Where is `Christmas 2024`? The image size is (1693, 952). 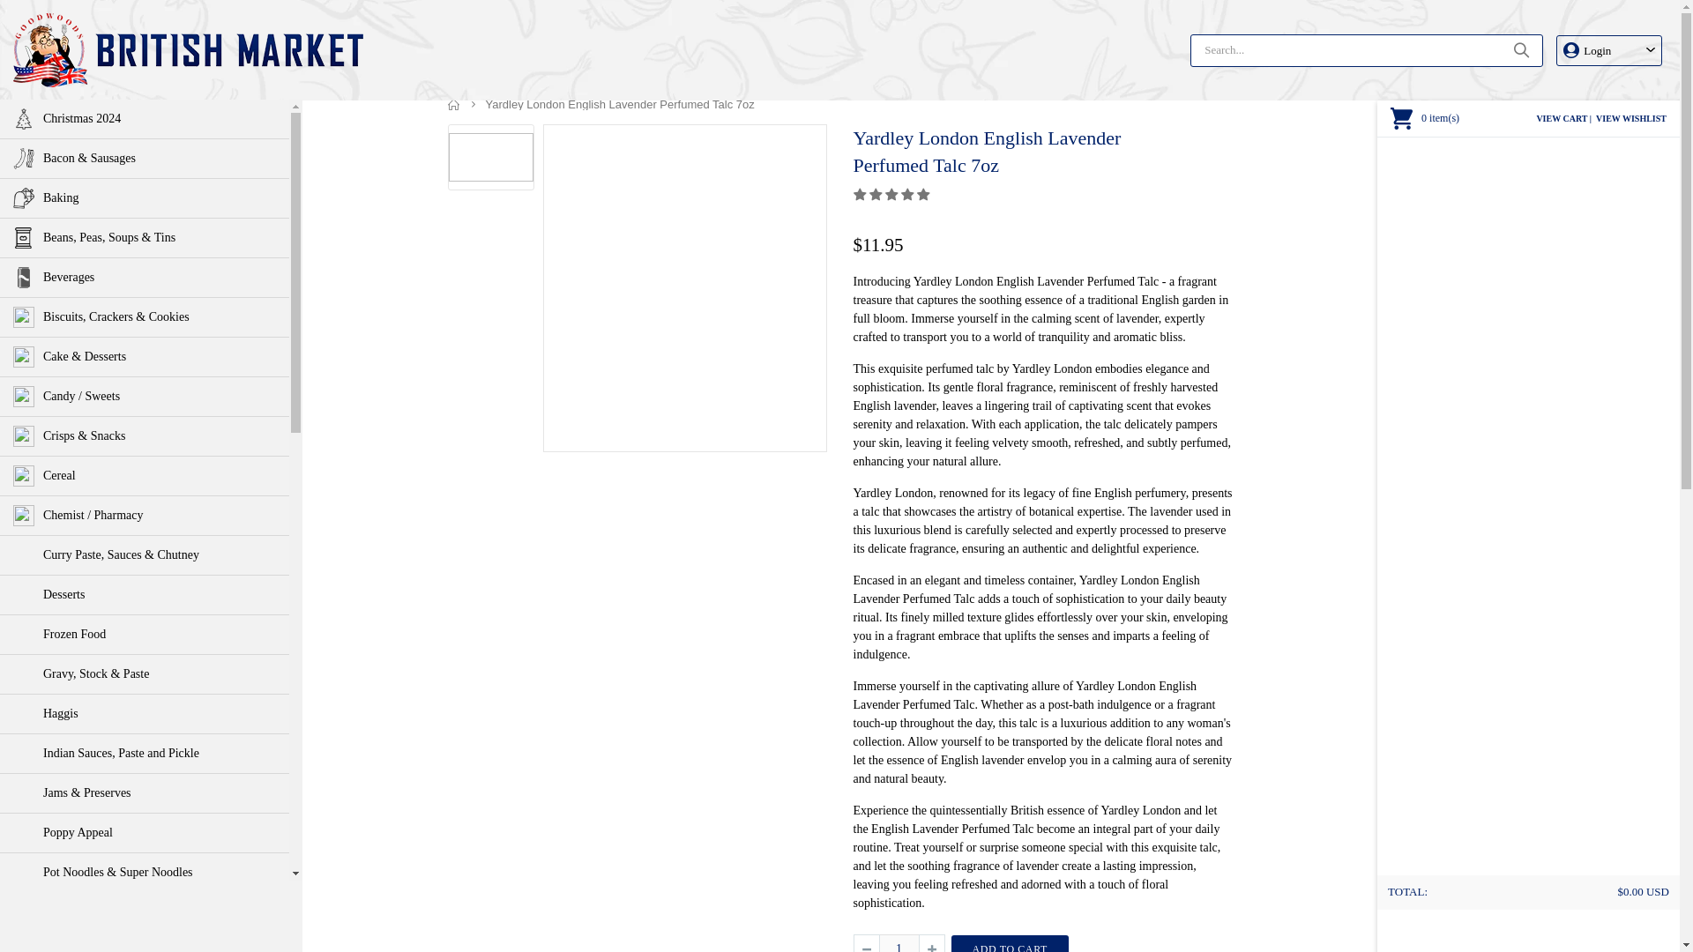 Christmas 2024 is located at coordinates (145, 118).